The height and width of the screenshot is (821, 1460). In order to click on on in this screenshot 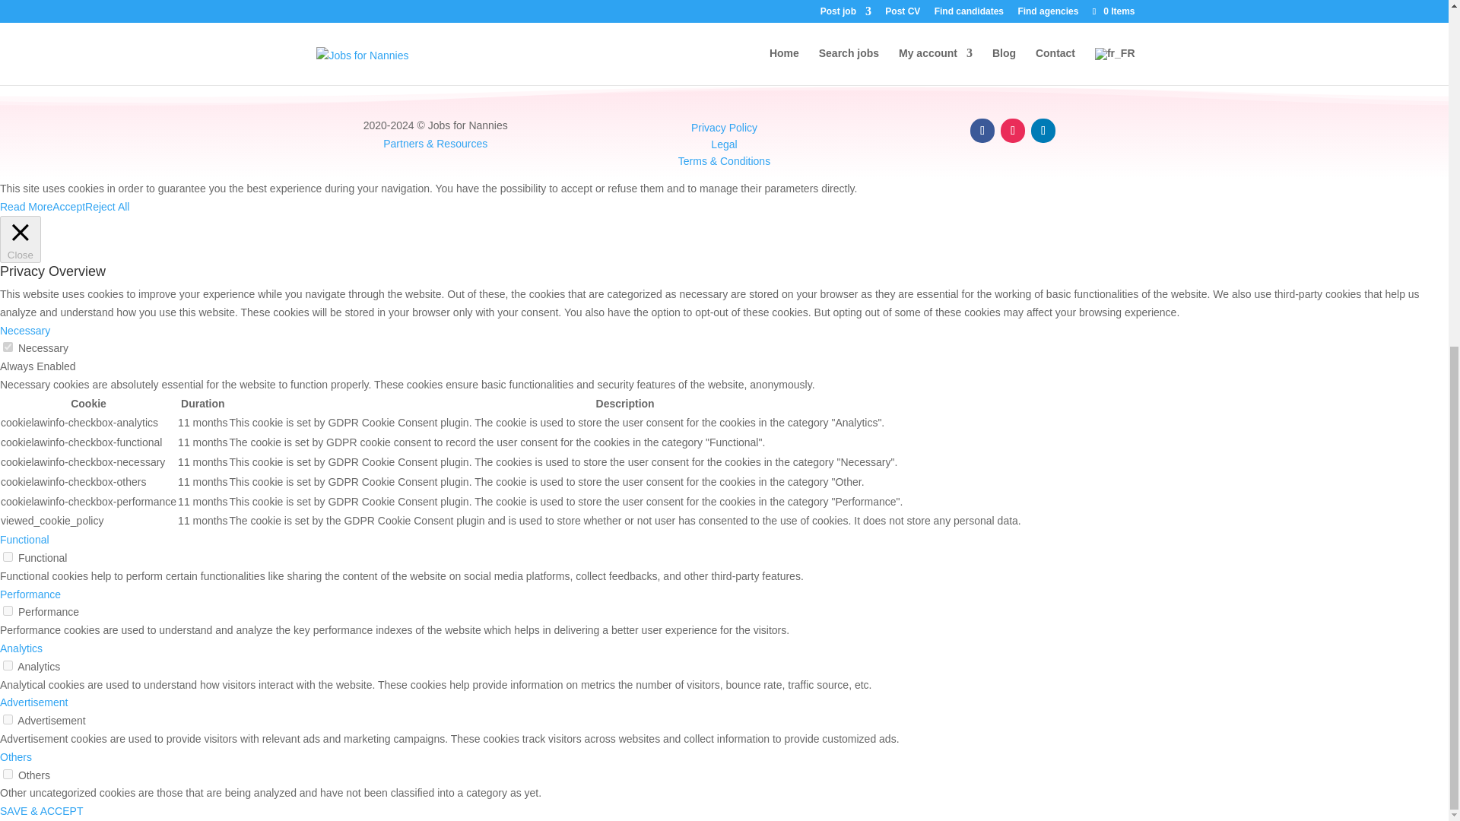, I will do `click(8, 719)`.